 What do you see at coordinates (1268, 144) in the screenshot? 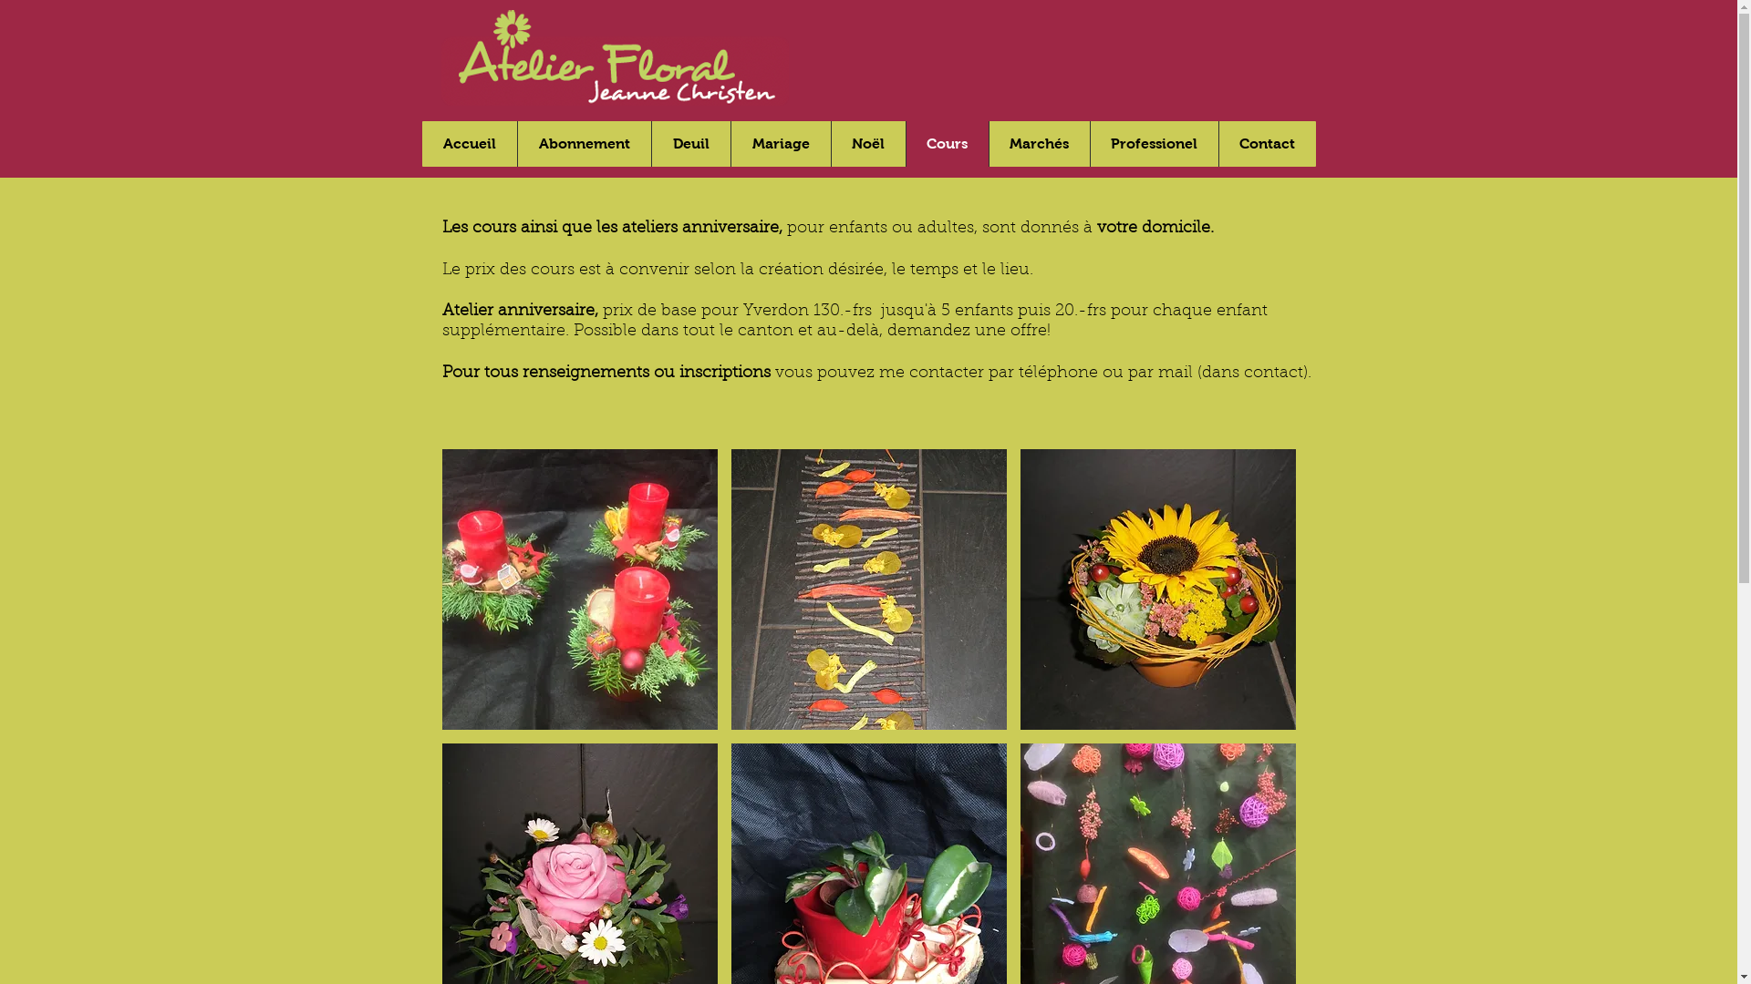
I see `Contact` at bounding box center [1268, 144].